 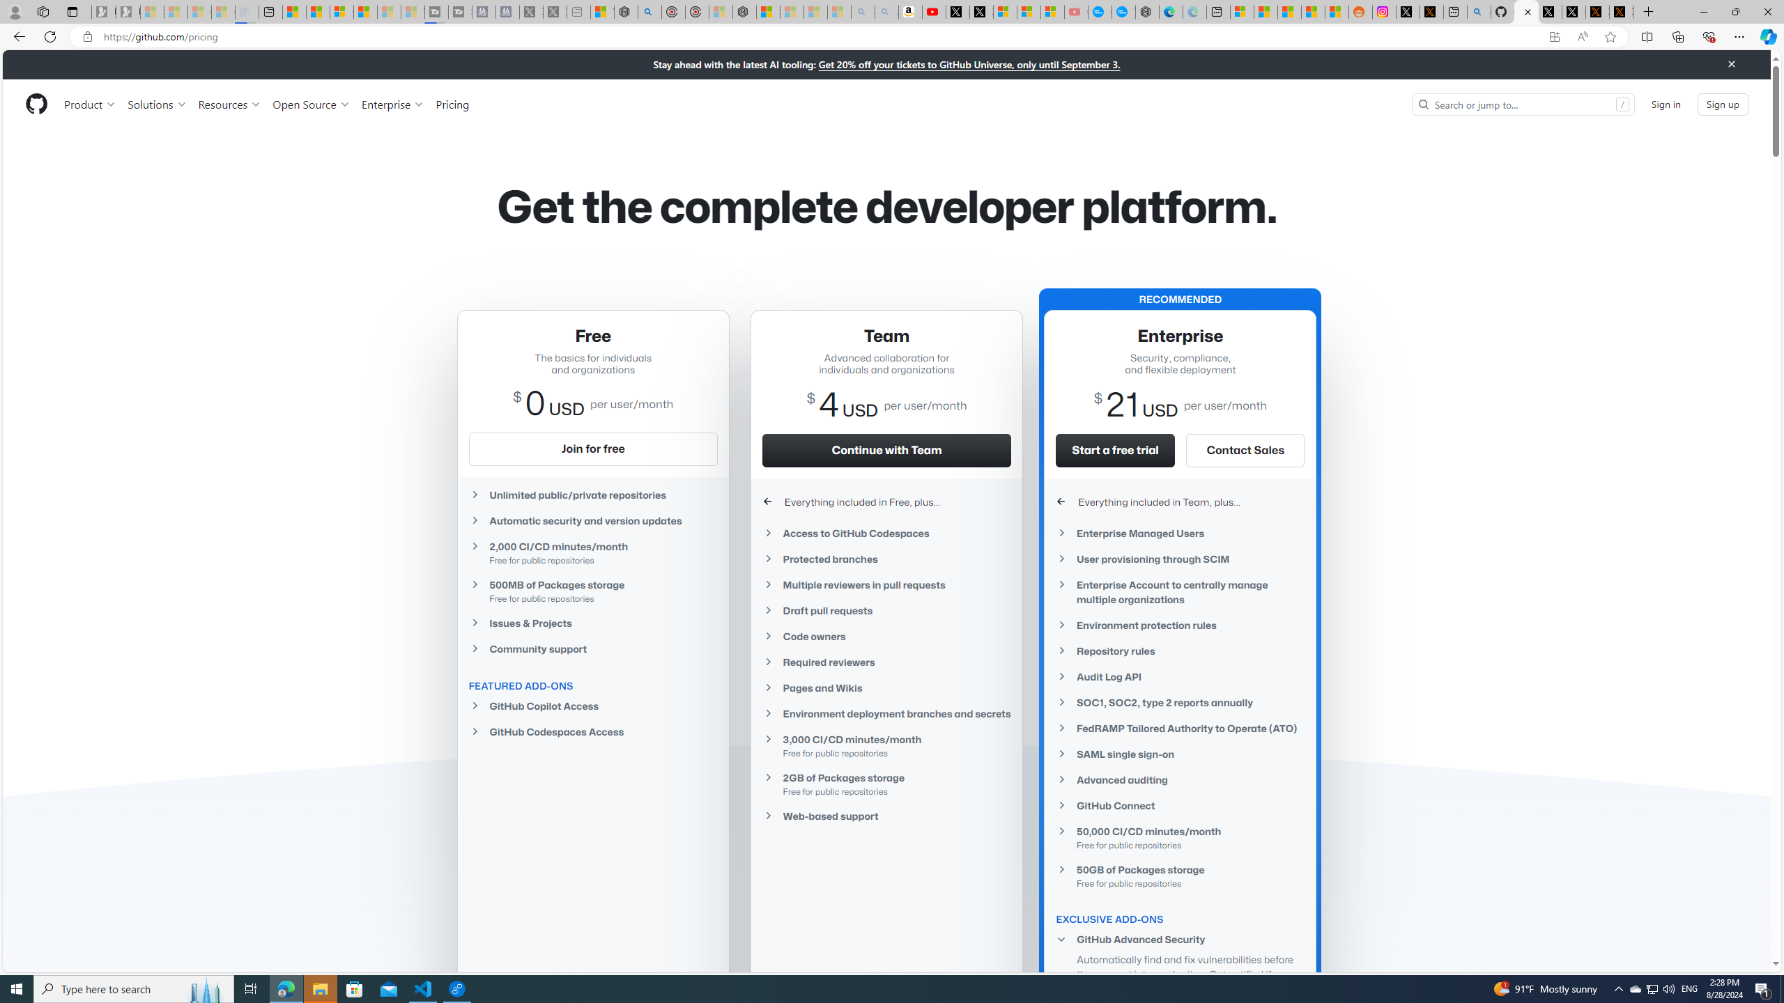 I want to click on Amazon Echo Dot PNG - Search Images - Sleeping, so click(x=886, y=12).